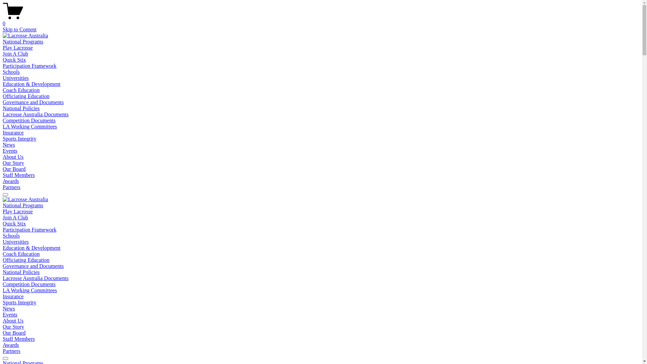 The width and height of the screenshot is (647, 364). What do you see at coordinates (30, 230) in the screenshot?
I see `Participation Framework` at bounding box center [30, 230].